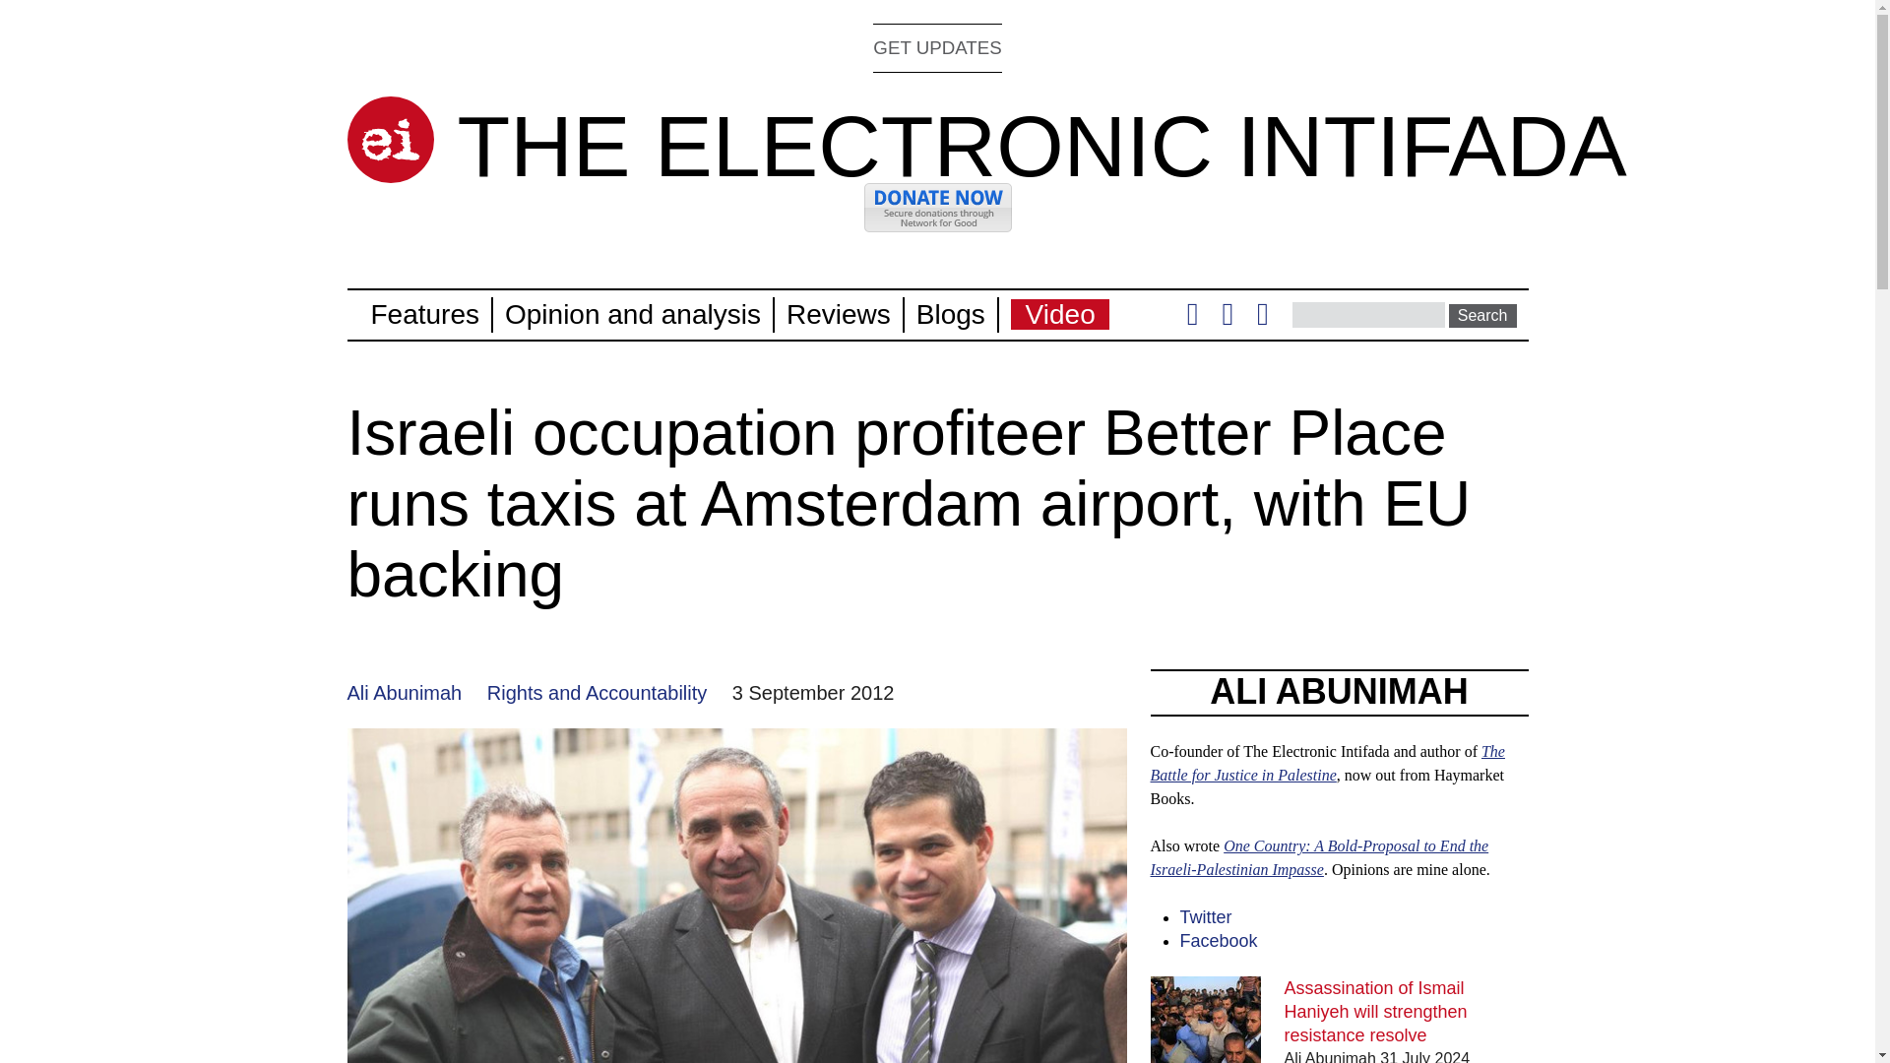  I want to click on YouTube, so click(1262, 319).